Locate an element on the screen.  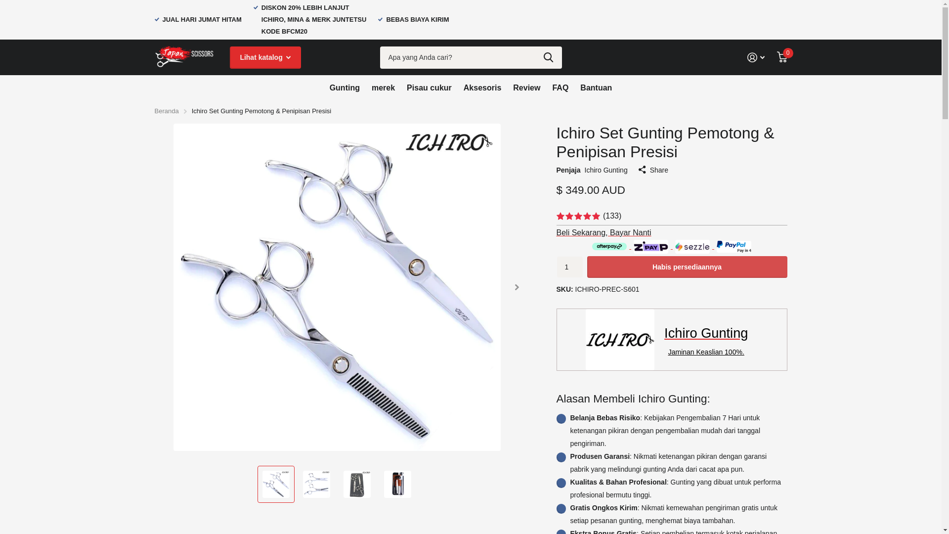
Beranda is located at coordinates (166, 111).